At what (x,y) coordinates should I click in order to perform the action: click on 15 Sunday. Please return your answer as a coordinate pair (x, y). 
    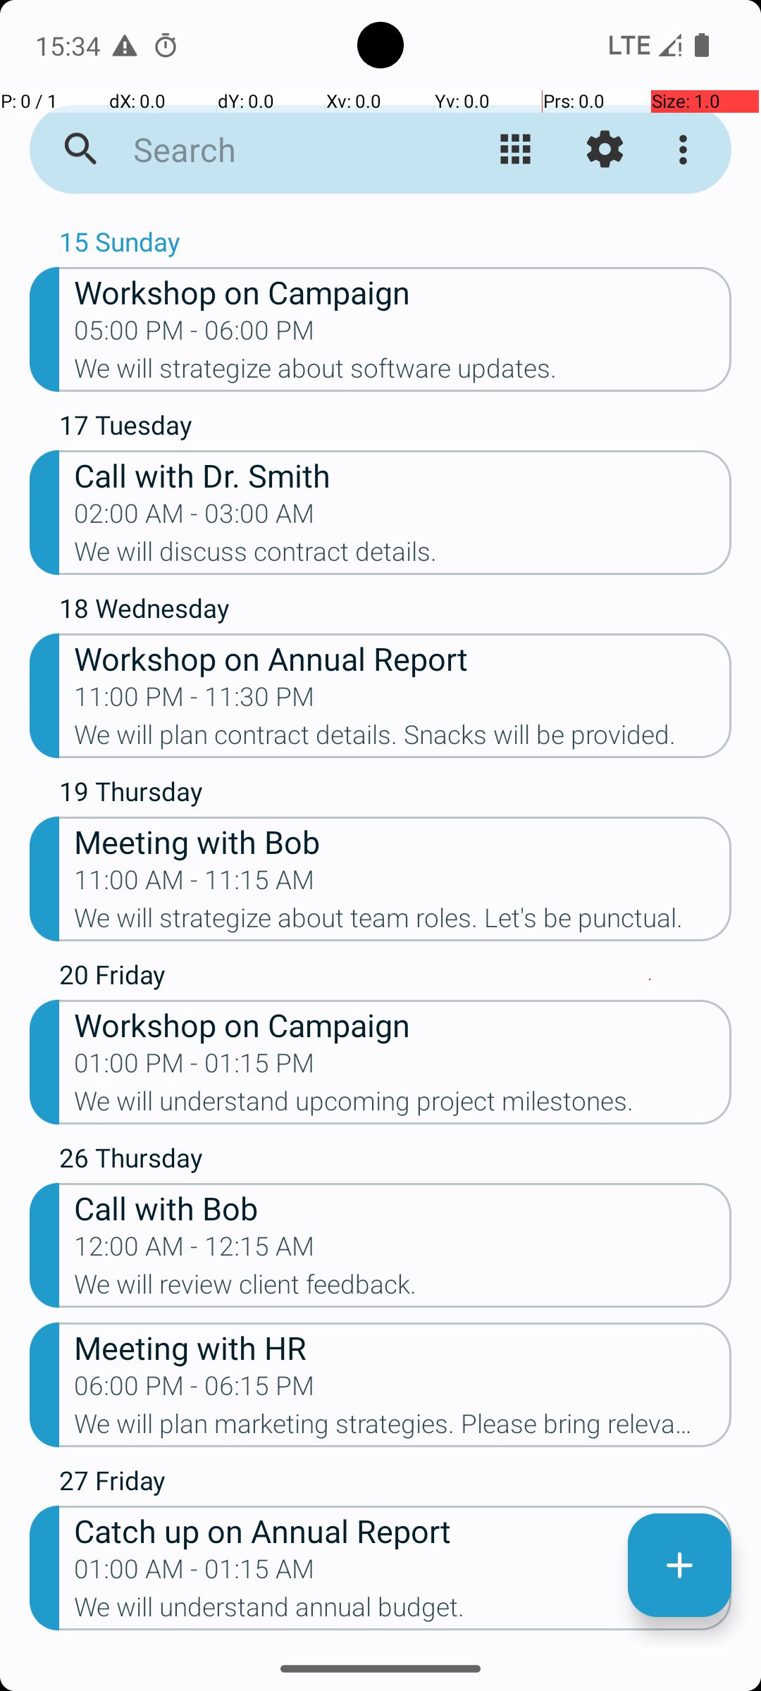
    Looking at the image, I should click on (395, 245).